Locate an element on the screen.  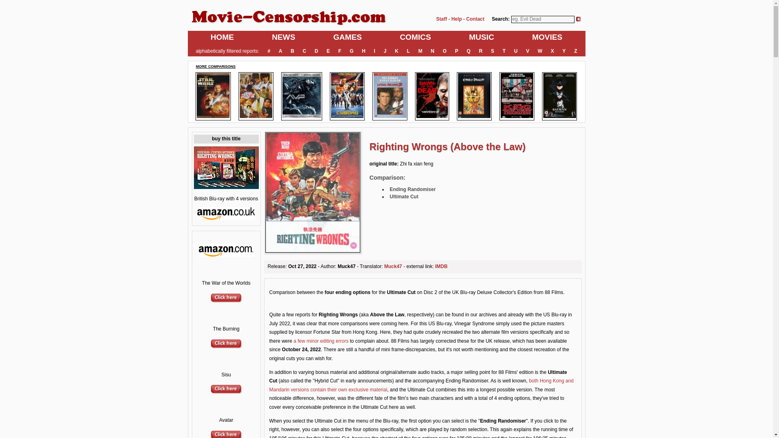
J is located at coordinates (385, 51).